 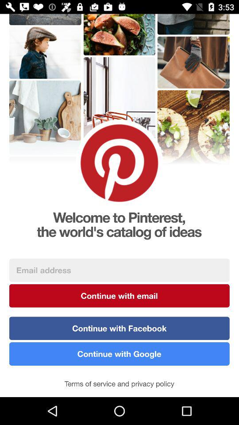 I want to click on email sign in, so click(x=119, y=270).